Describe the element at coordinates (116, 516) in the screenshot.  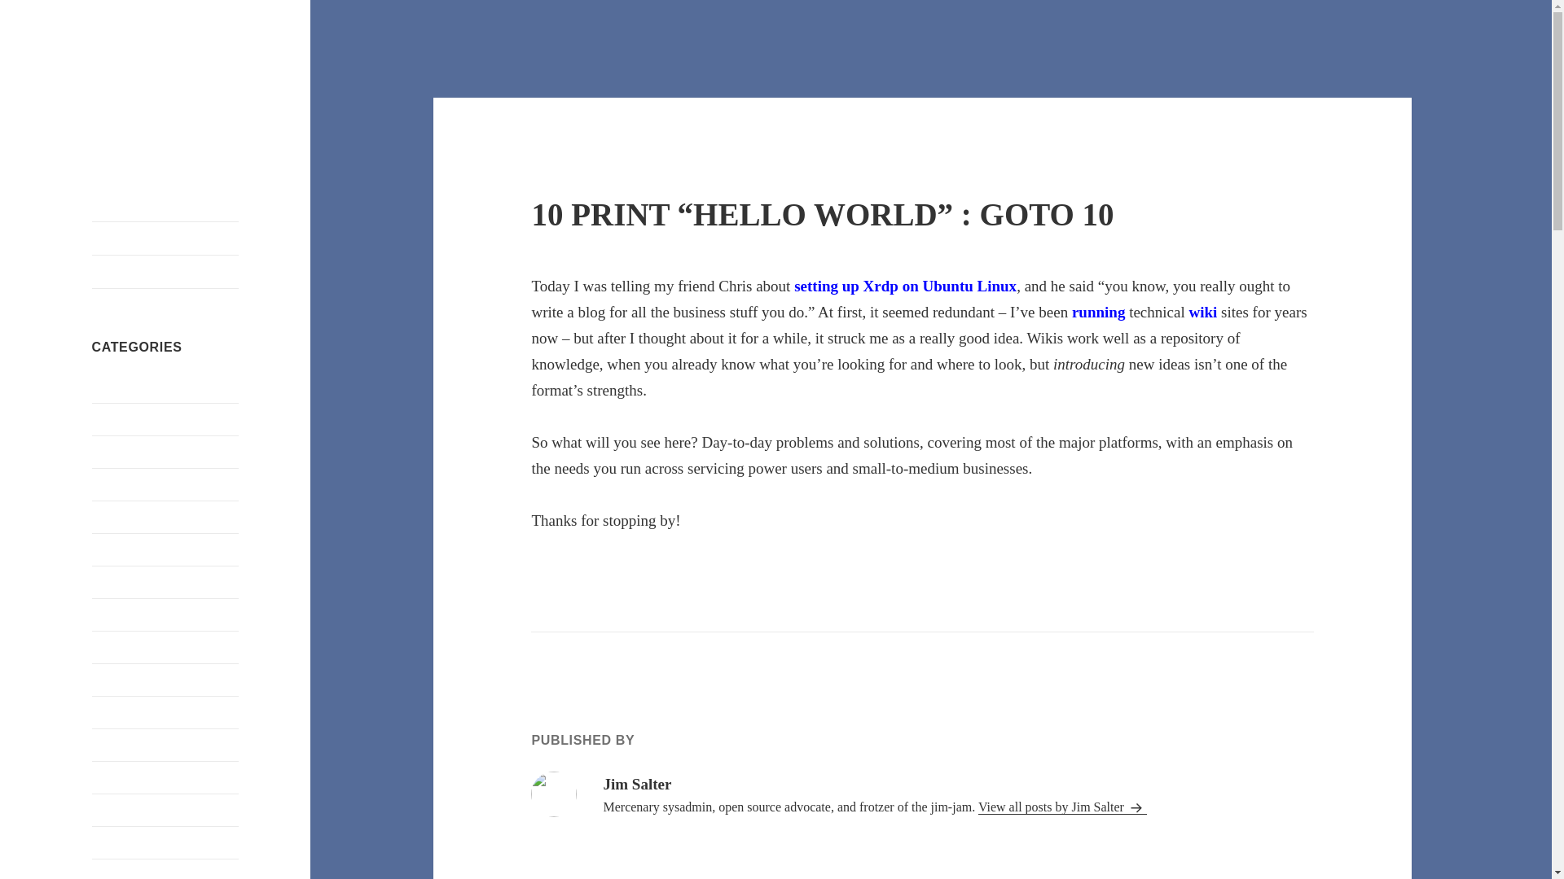
I see `FreeBSD` at that location.